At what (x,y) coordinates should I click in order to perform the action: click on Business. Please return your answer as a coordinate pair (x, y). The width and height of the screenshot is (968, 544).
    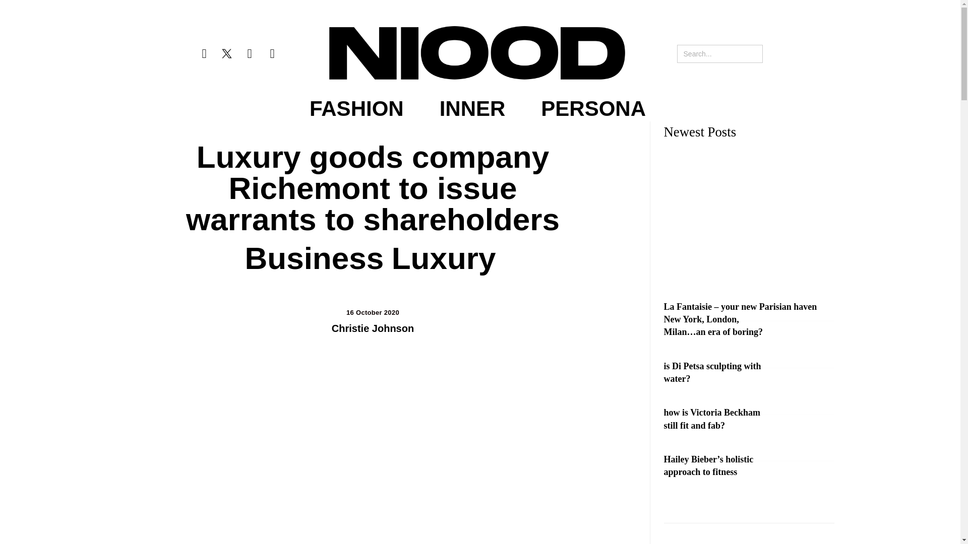
    Looking at the image, I should click on (315, 258).